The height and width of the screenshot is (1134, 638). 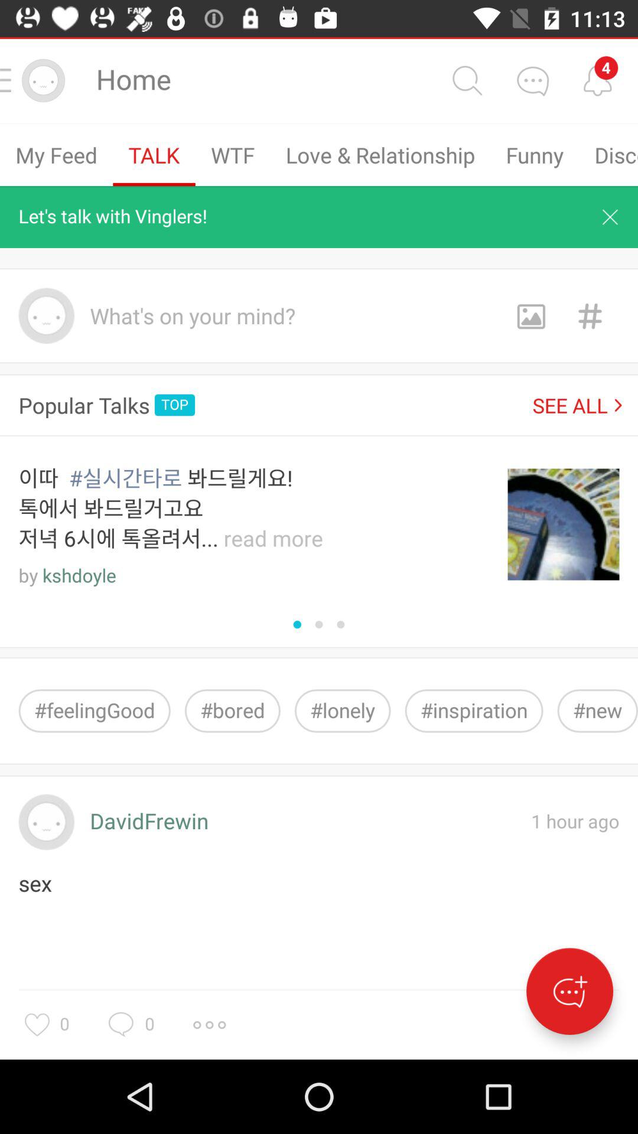 What do you see at coordinates (569, 991) in the screenshot?
I see `draft new message` at bounding box center [569, 991].